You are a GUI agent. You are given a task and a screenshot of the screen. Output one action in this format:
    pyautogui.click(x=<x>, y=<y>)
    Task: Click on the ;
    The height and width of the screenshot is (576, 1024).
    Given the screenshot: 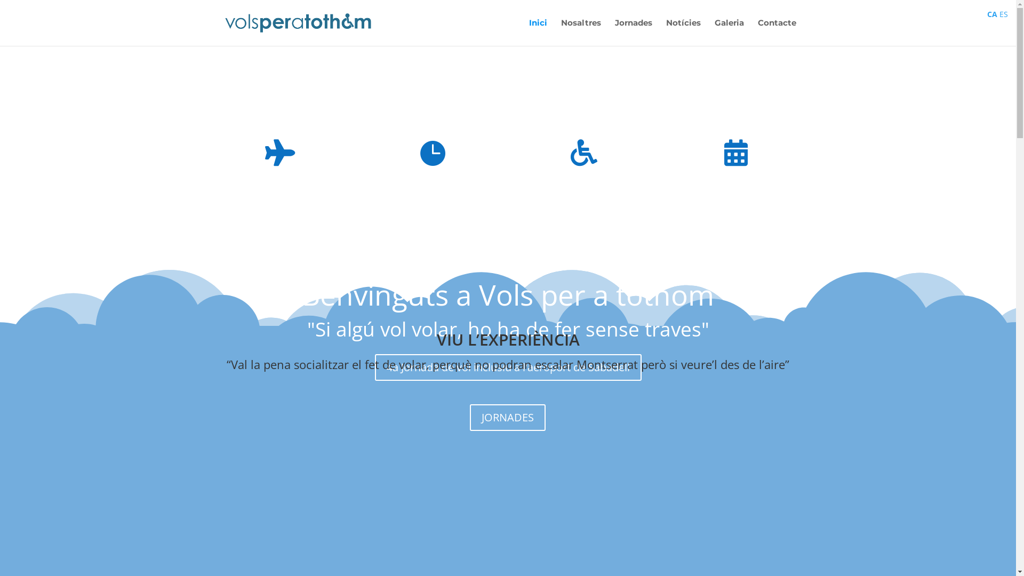 What is the action you would take?
    pyautogui.click(x=508, y=71)
    